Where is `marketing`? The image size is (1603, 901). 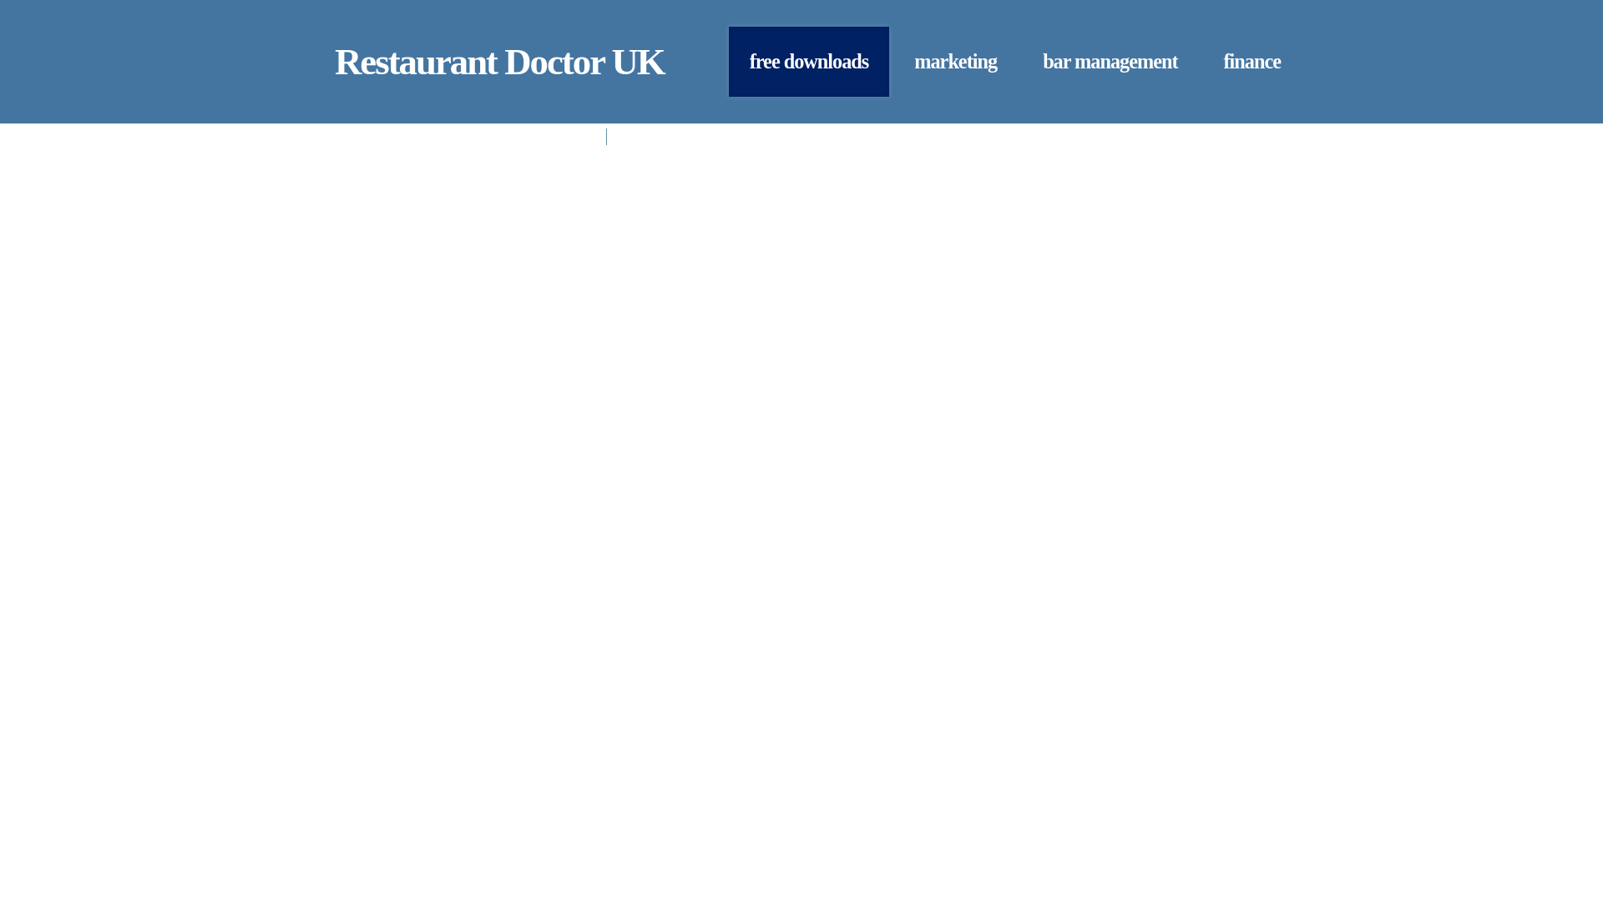
marketing is located at coordinates (955, 62).